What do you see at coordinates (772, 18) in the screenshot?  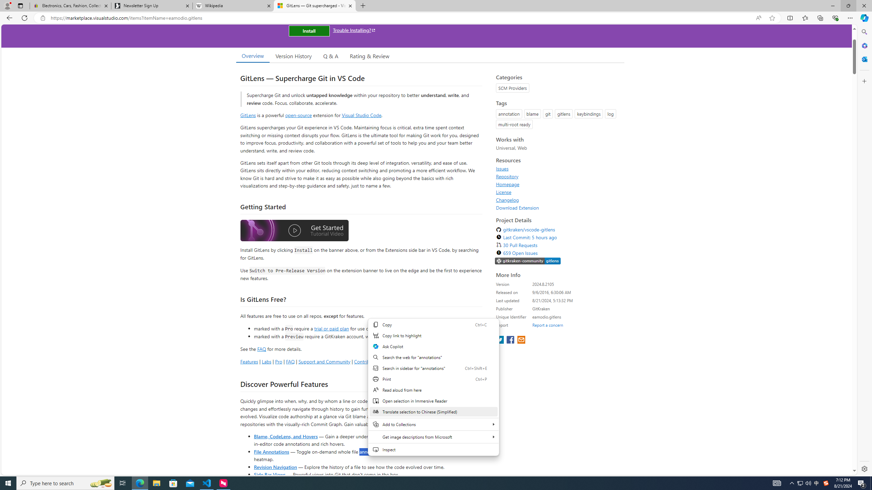 I see `Add this page to favorites (Ctrl+D)` at bounding box center [772, 18].